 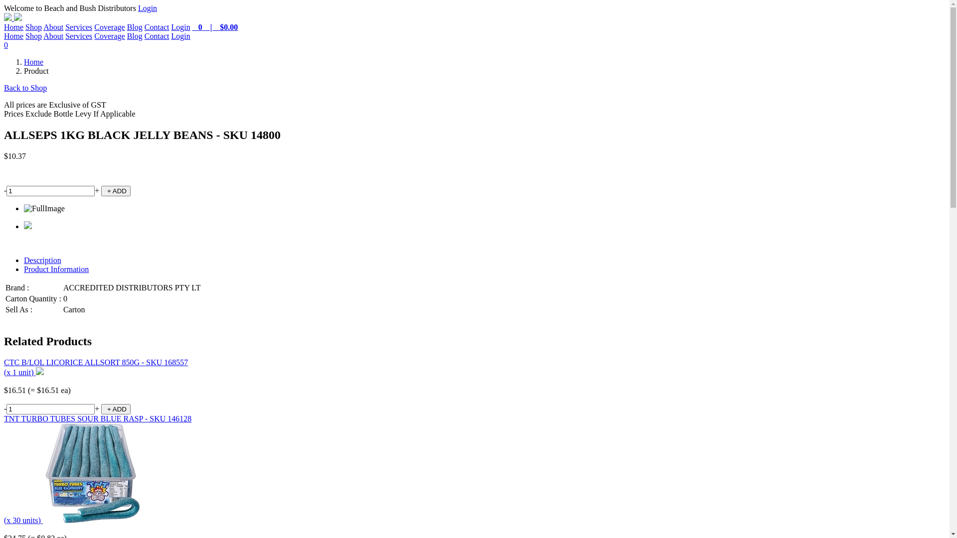 What do you see at coordinates (25, 88) in the screenshot?
I see `Back to Shop` at bounding box center [25, 88].